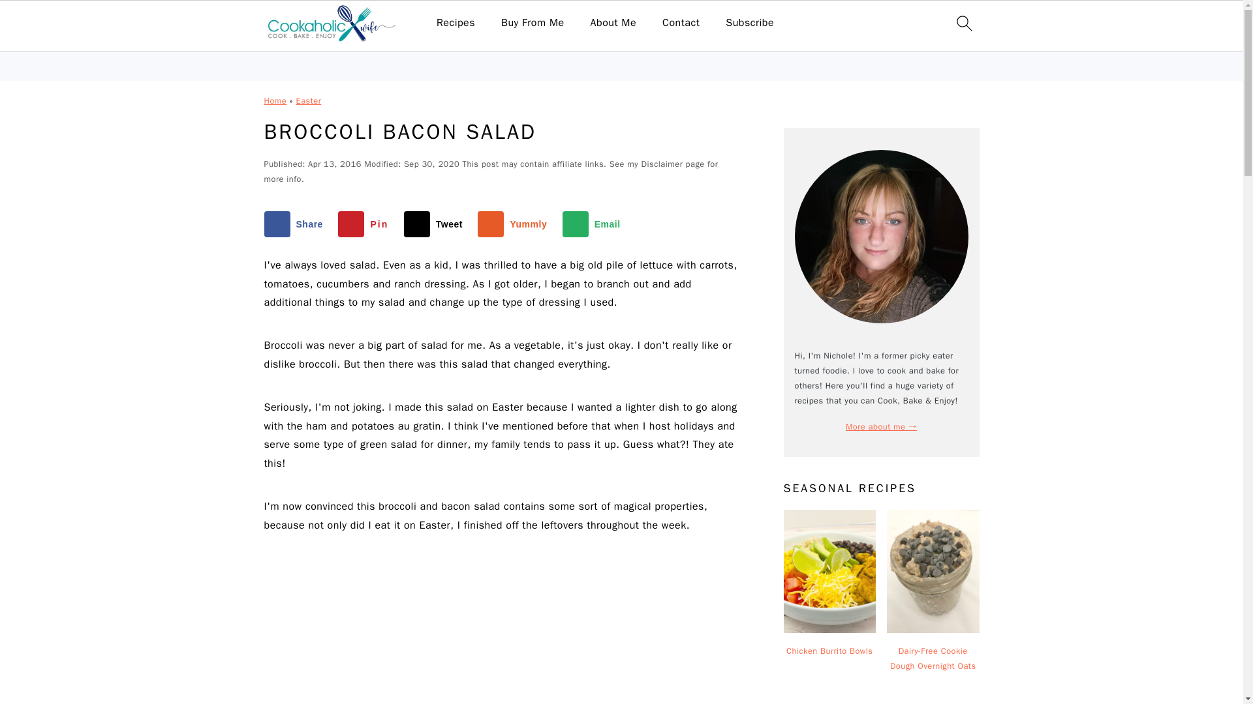 This screenshot has height=704, width=1253. What do you see at coordinates (366, 224) in the screenshot?
I see `Save to Pinterest` at bounding box center [366, 224].